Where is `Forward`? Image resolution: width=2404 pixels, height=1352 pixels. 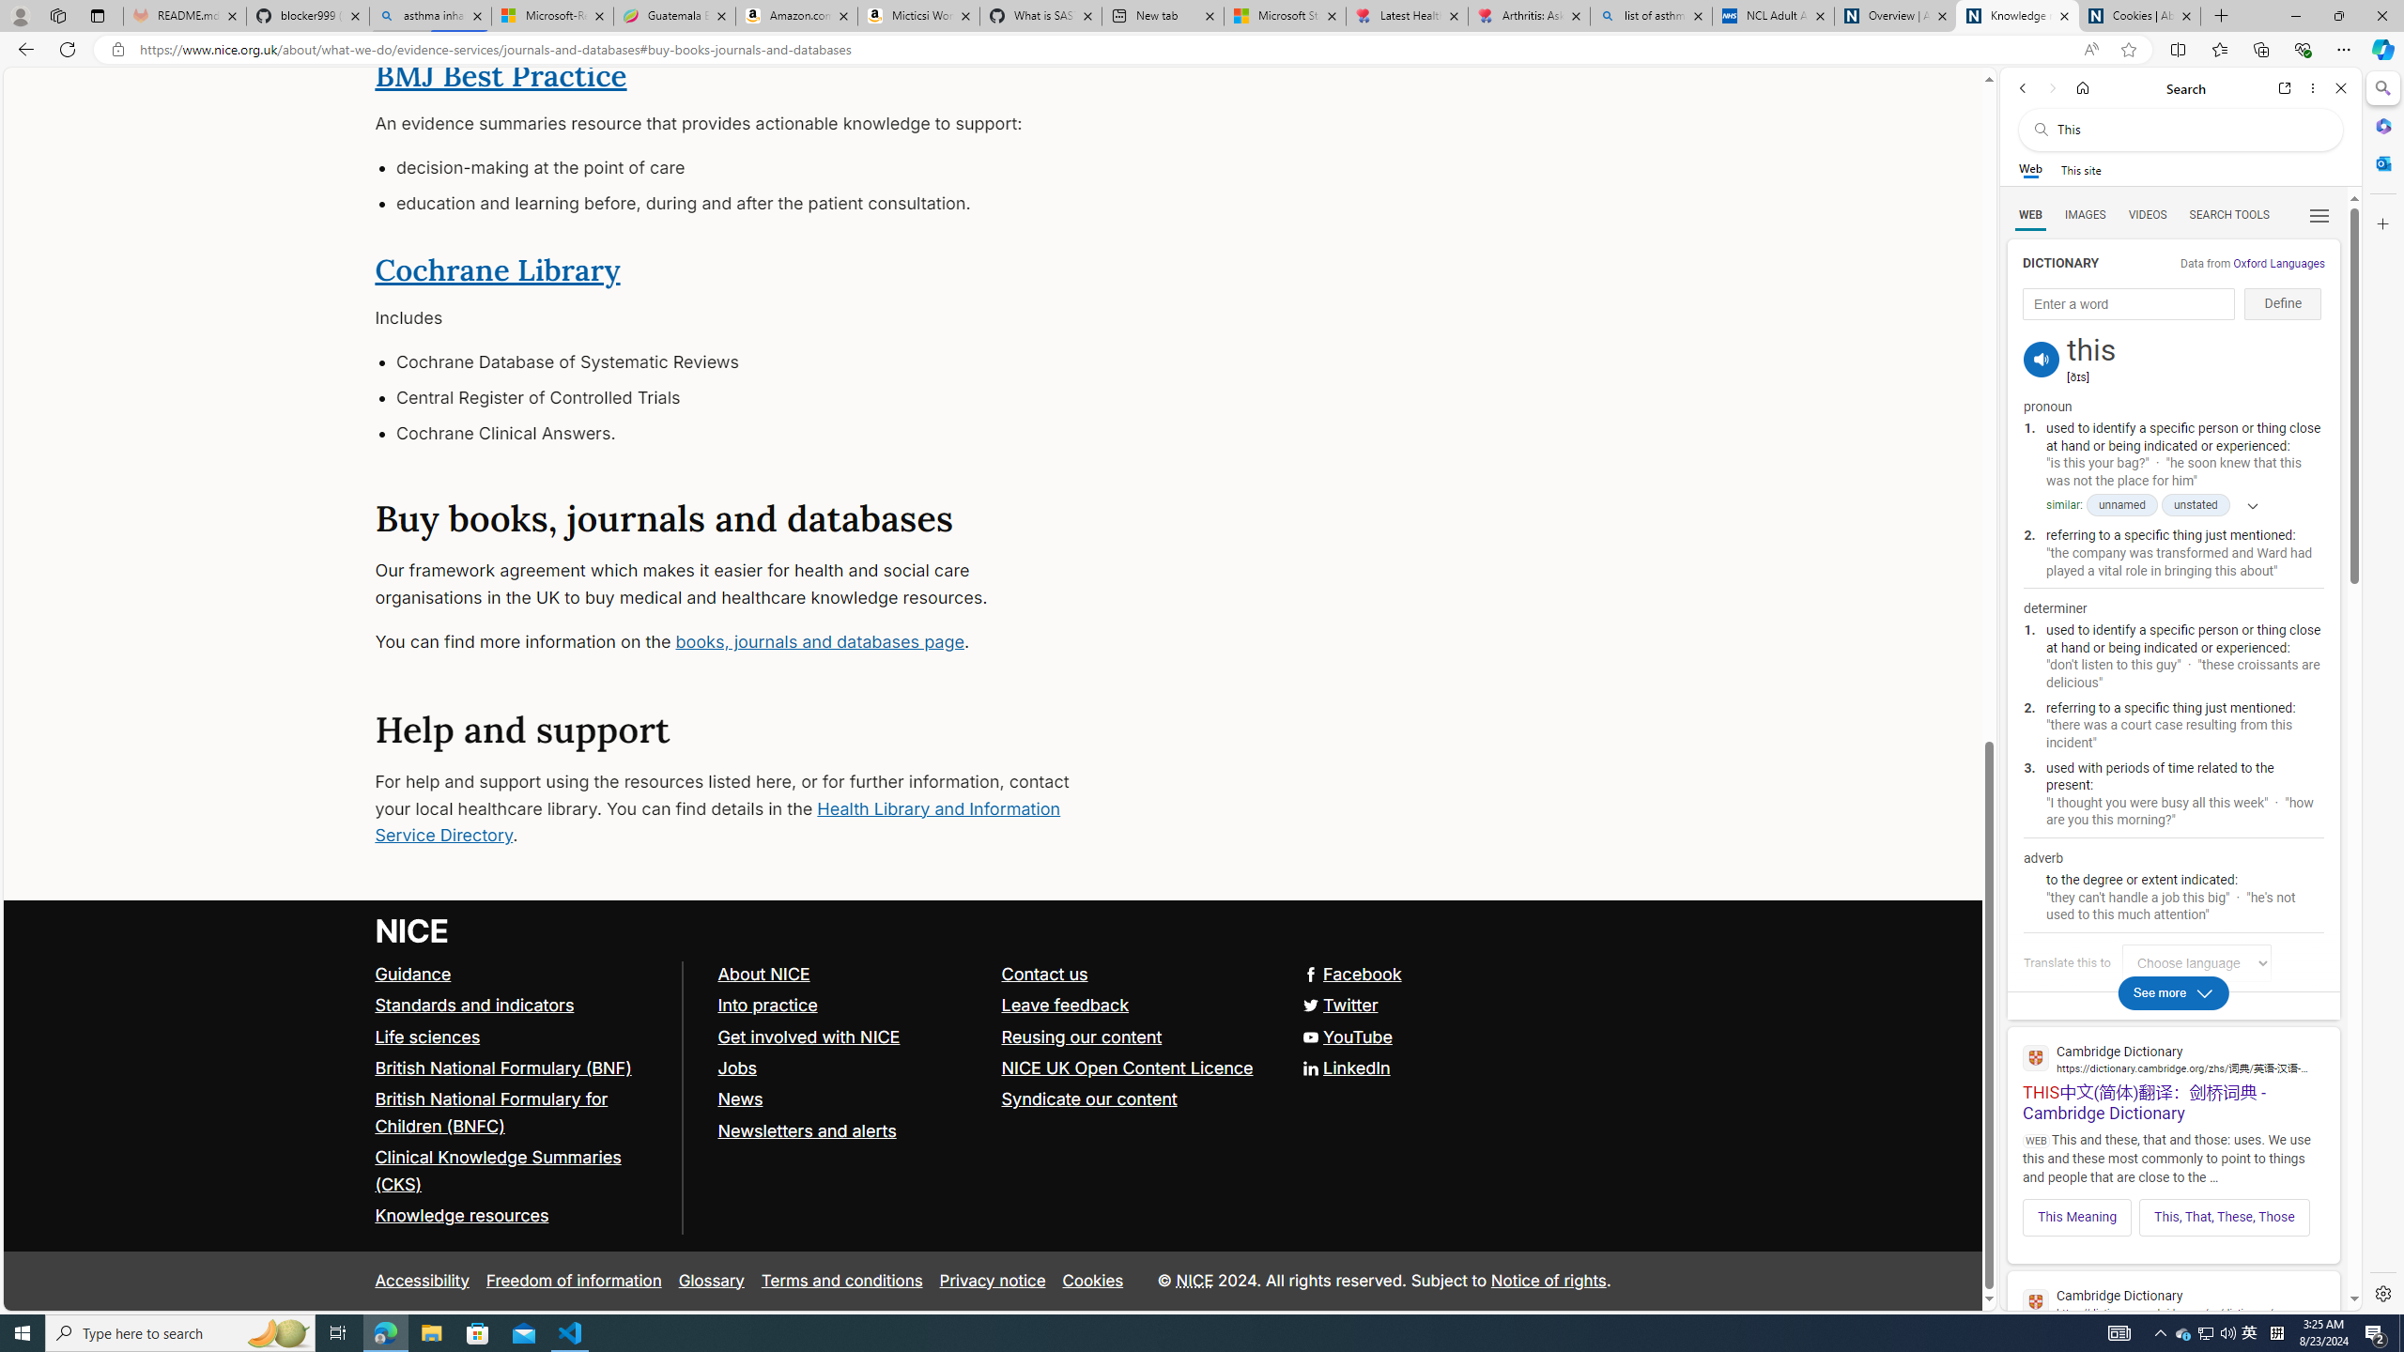
Forward is located at coordinates (2051, 88).